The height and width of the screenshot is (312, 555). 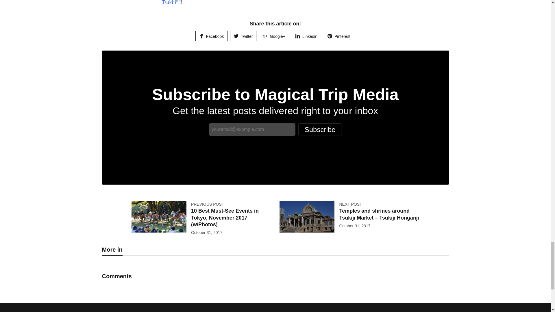 I want to click on Share on Twitter, so click(x=243, y=36).